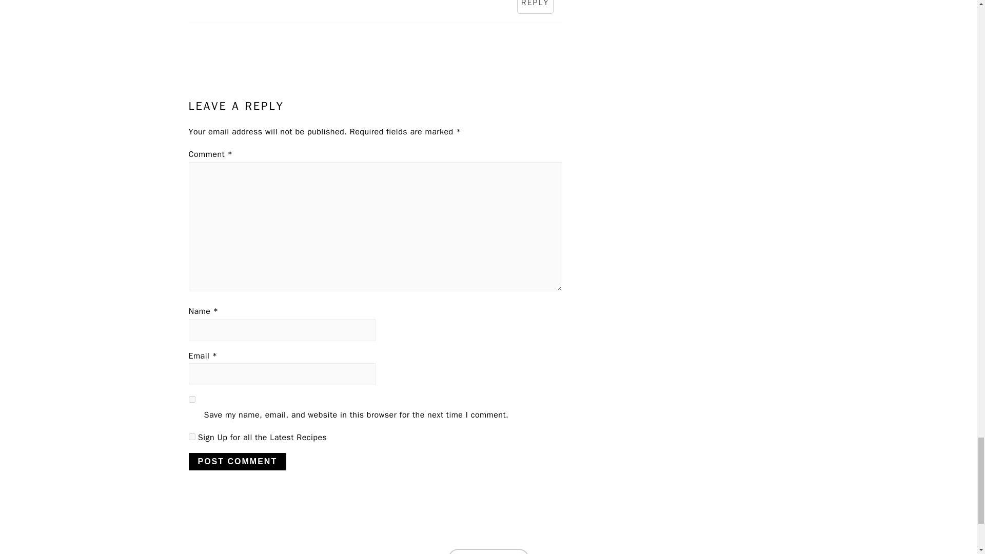 This screenshot has height=554, width=985. I want to click on Post Comment, so click(238, 462).